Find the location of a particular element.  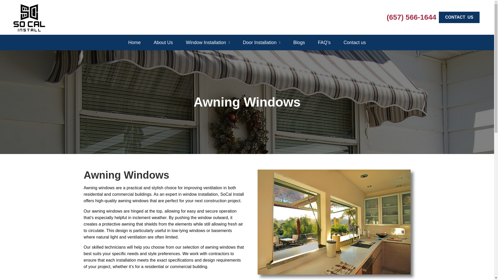

Contact us is located at coordinates (355, 42).